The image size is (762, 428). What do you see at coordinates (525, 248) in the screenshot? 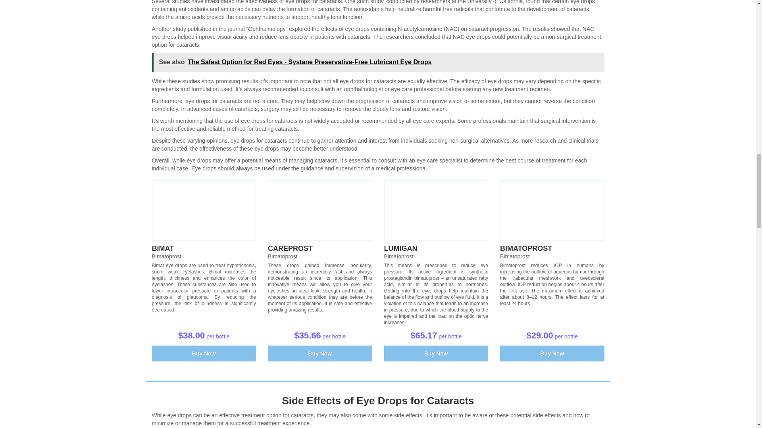
I see `BIMATOPROST` at bounding box center [525, 248].